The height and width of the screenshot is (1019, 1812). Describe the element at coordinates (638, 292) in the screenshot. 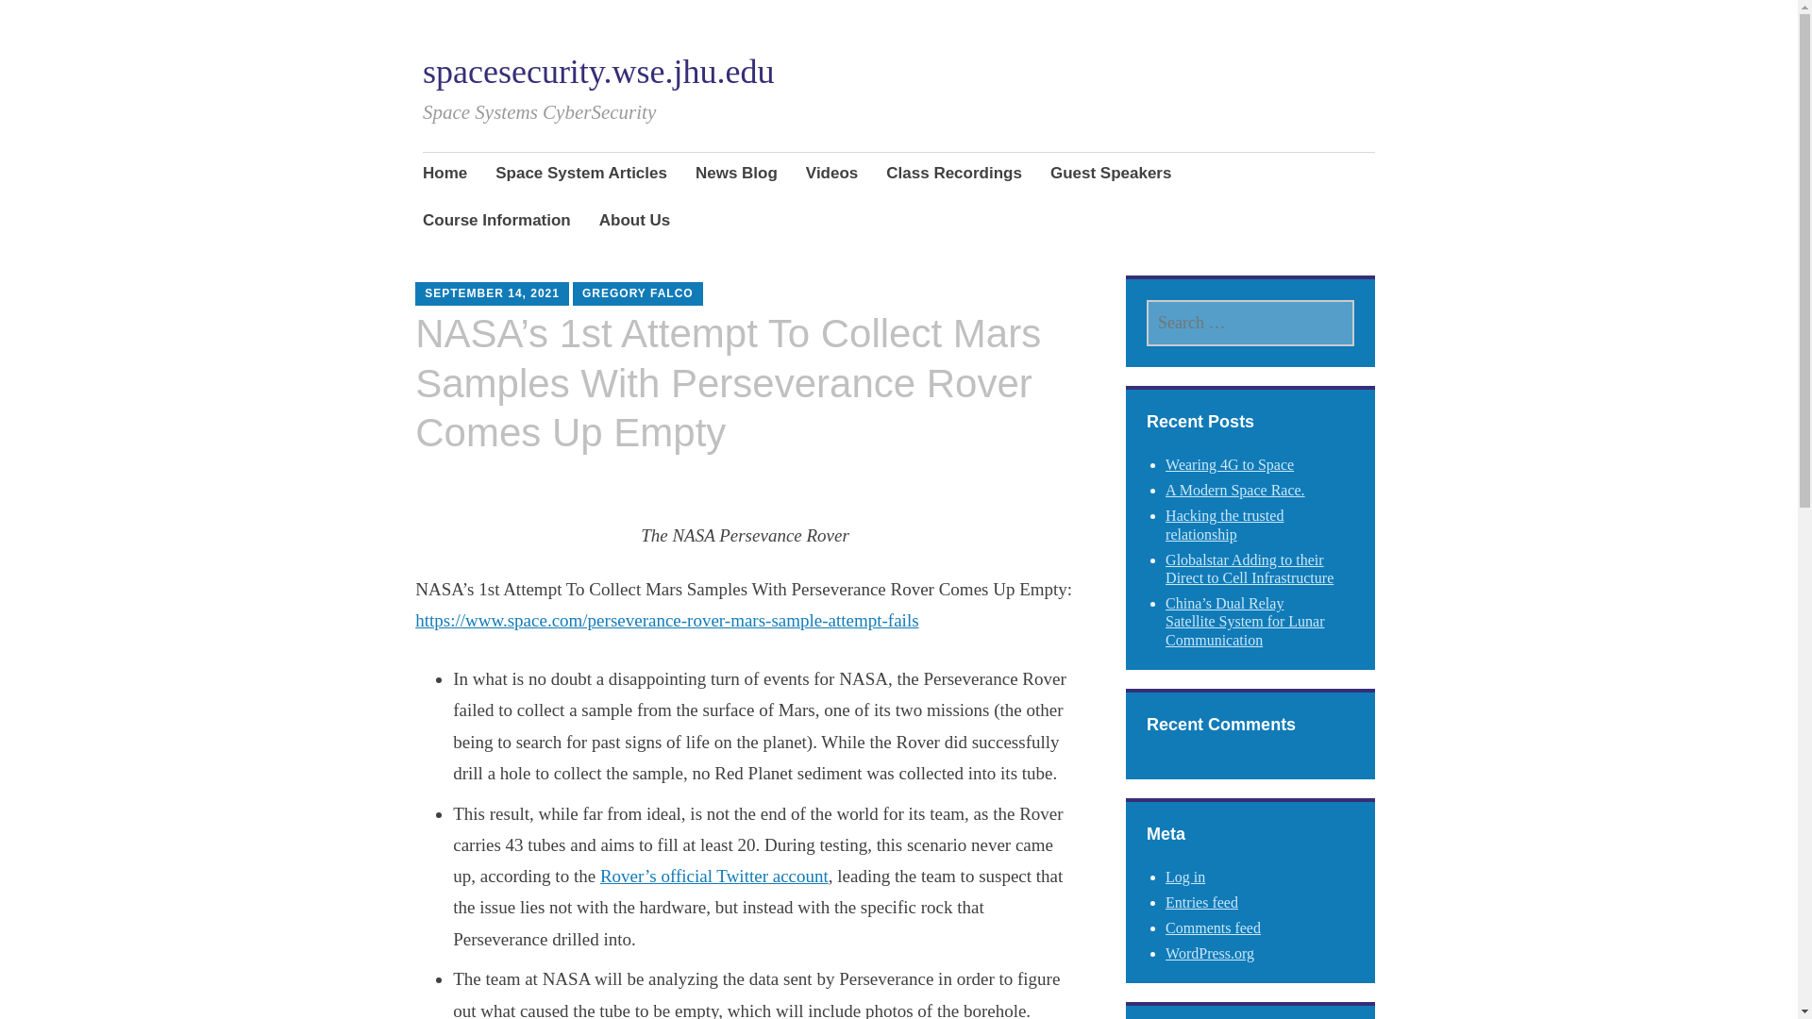

I see `GREGORY FALCO` at that location.